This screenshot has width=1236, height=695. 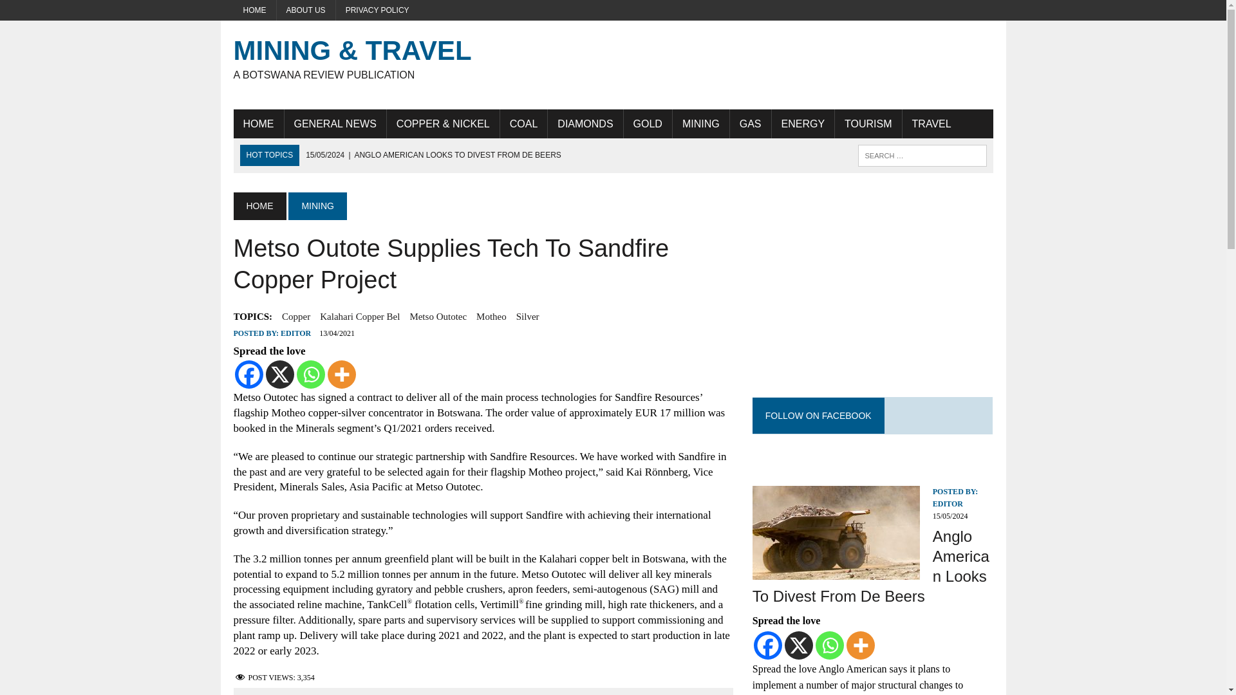 I want to click on GENERAL NEWS, so click(x=335, y=124).